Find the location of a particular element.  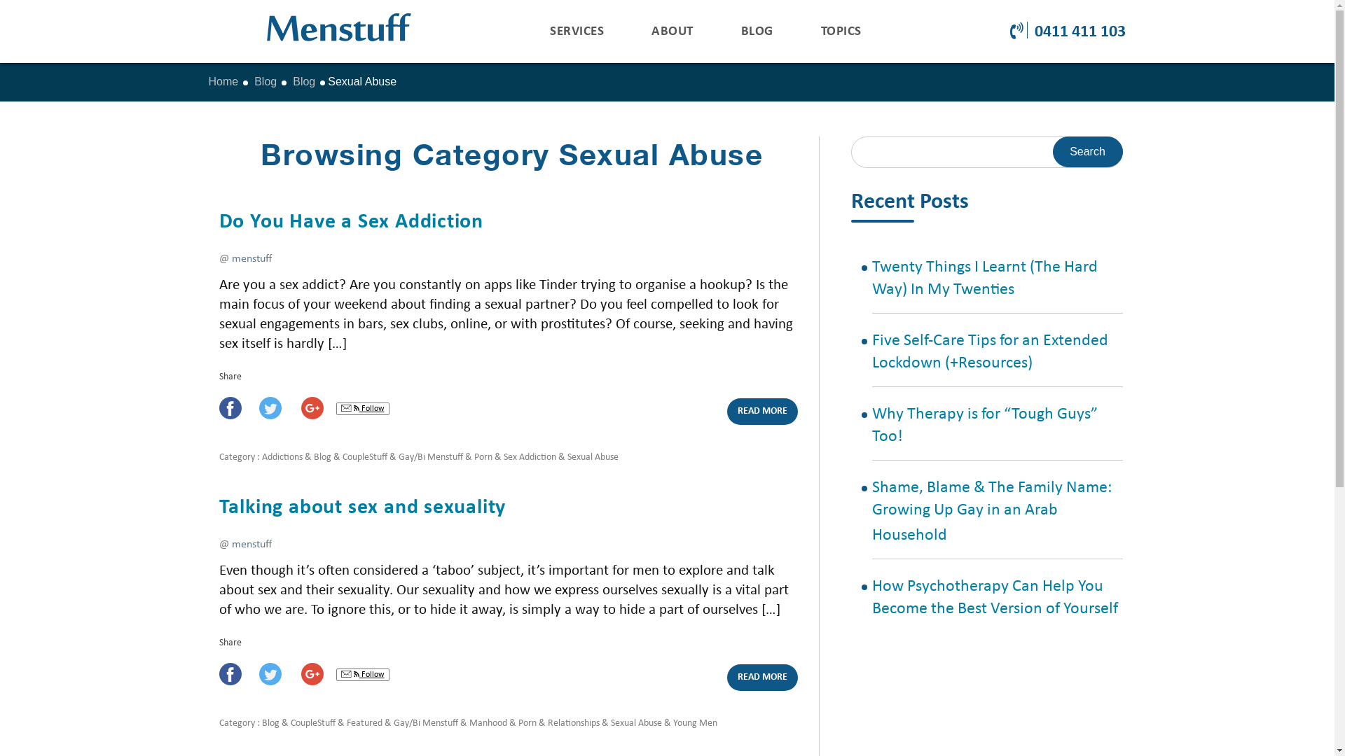

Blog is located at coordinates (266, 82).